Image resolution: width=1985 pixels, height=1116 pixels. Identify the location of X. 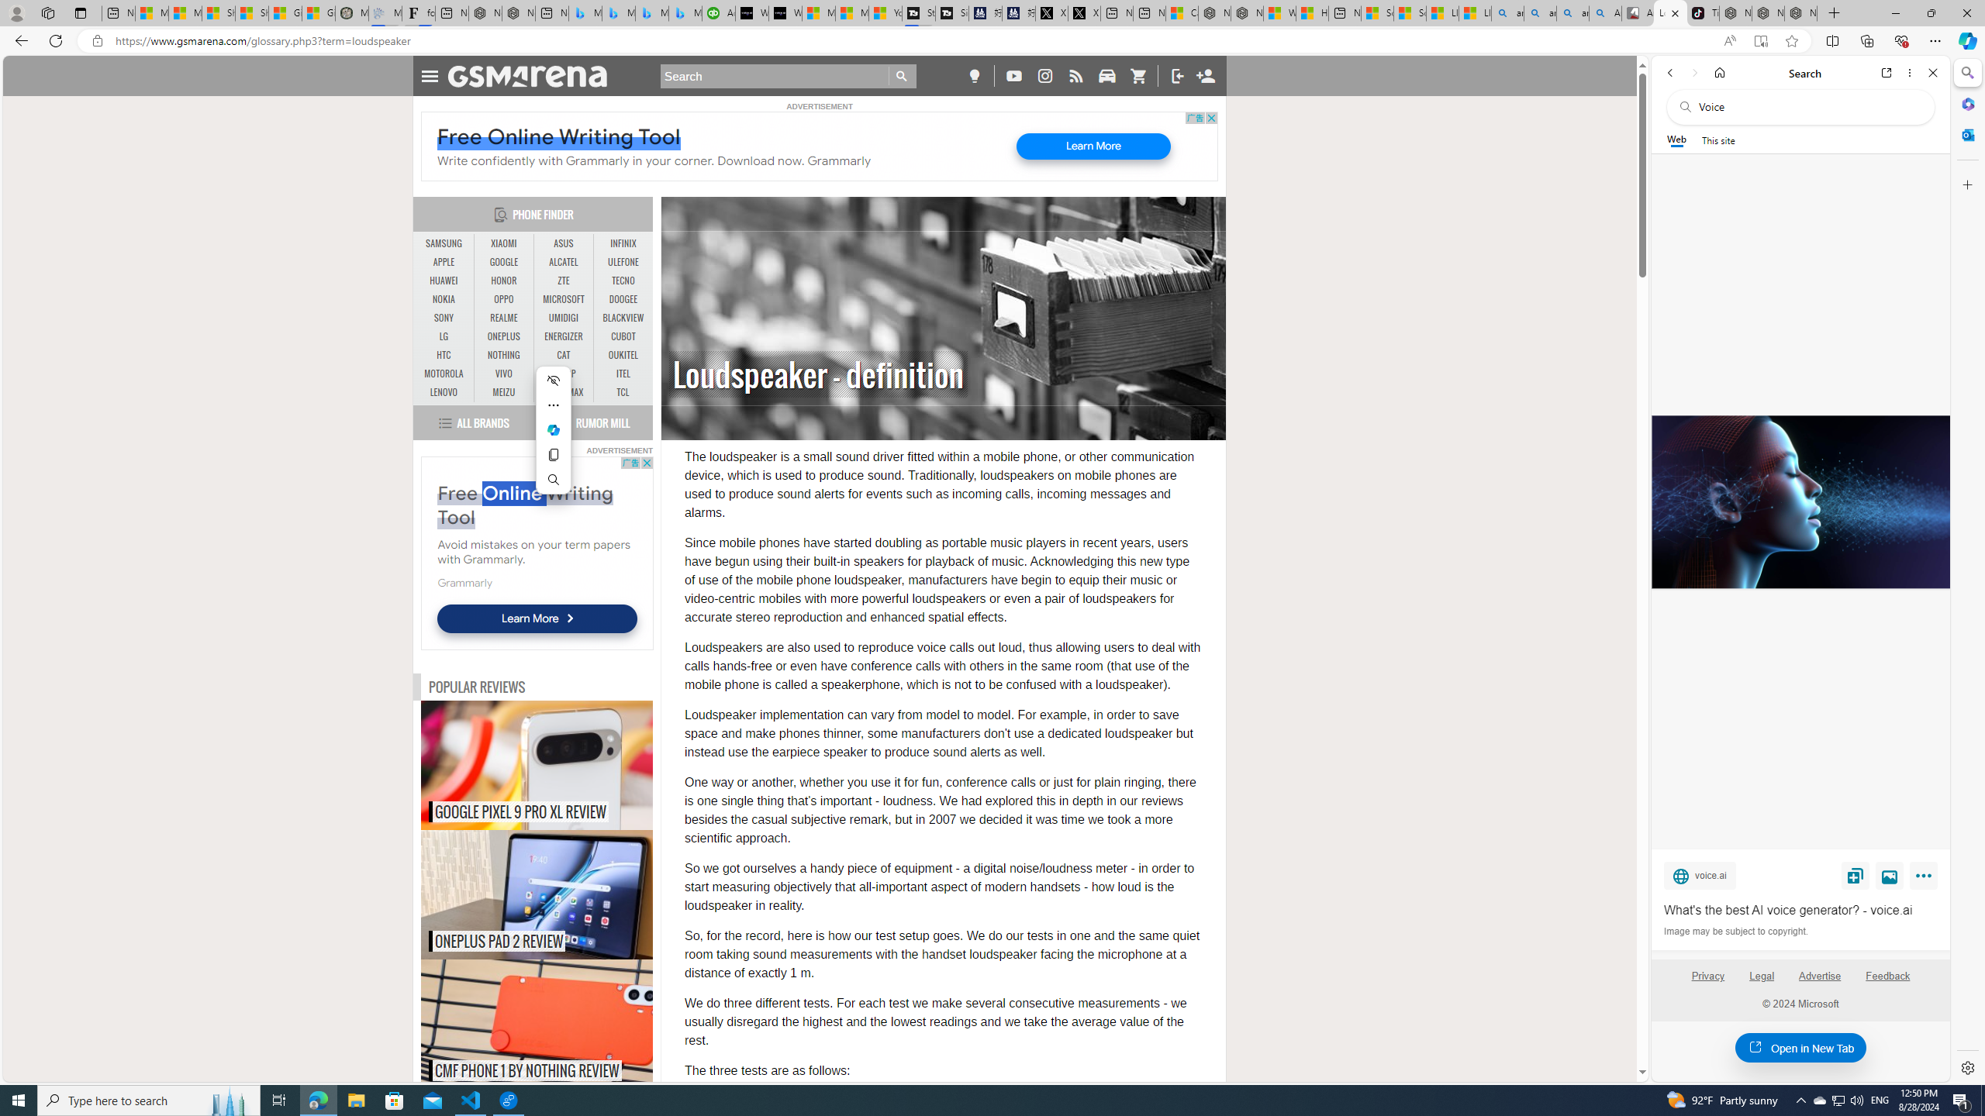
(1084, 13).